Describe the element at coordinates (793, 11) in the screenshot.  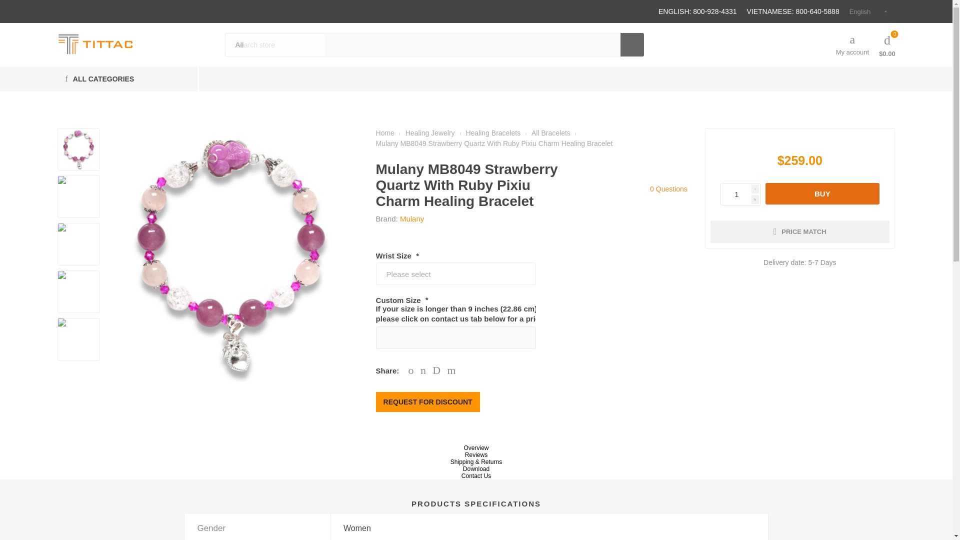
I see `VIETNAMESE: 800-640-5888` at that location.